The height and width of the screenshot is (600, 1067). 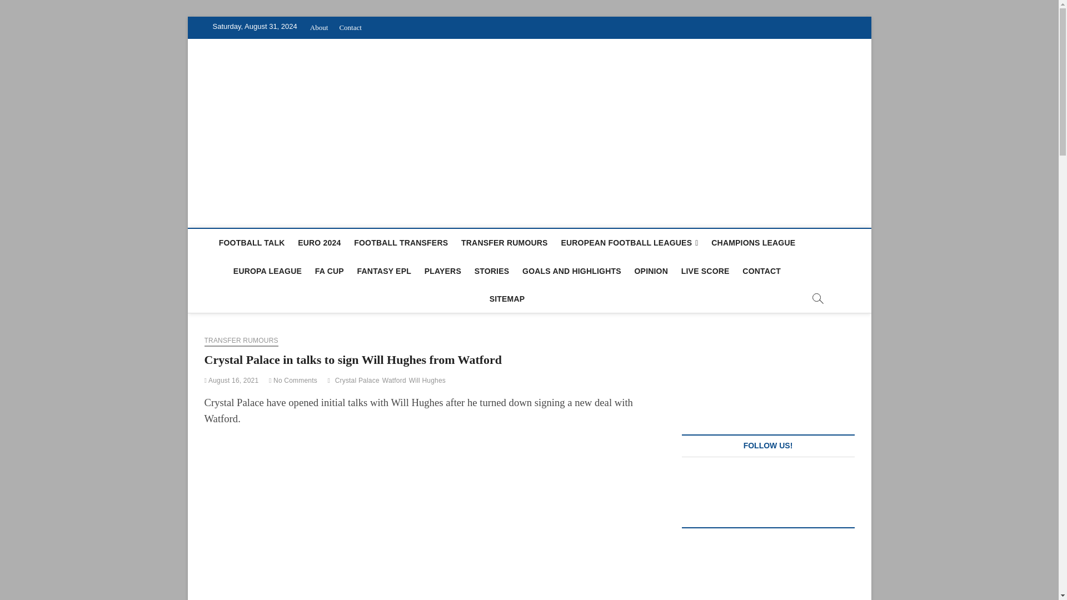 I want to click on EUROPEAN FOOTBALL LEAGUES, so click(x=629, y=243).